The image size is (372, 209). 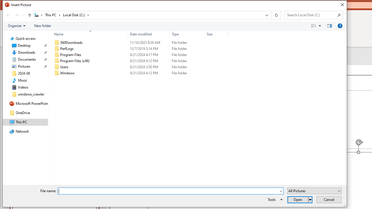 What do you see at coordinates (140, 73) in the screenshot?
I see `Windows` at bounding box center [140, 73].